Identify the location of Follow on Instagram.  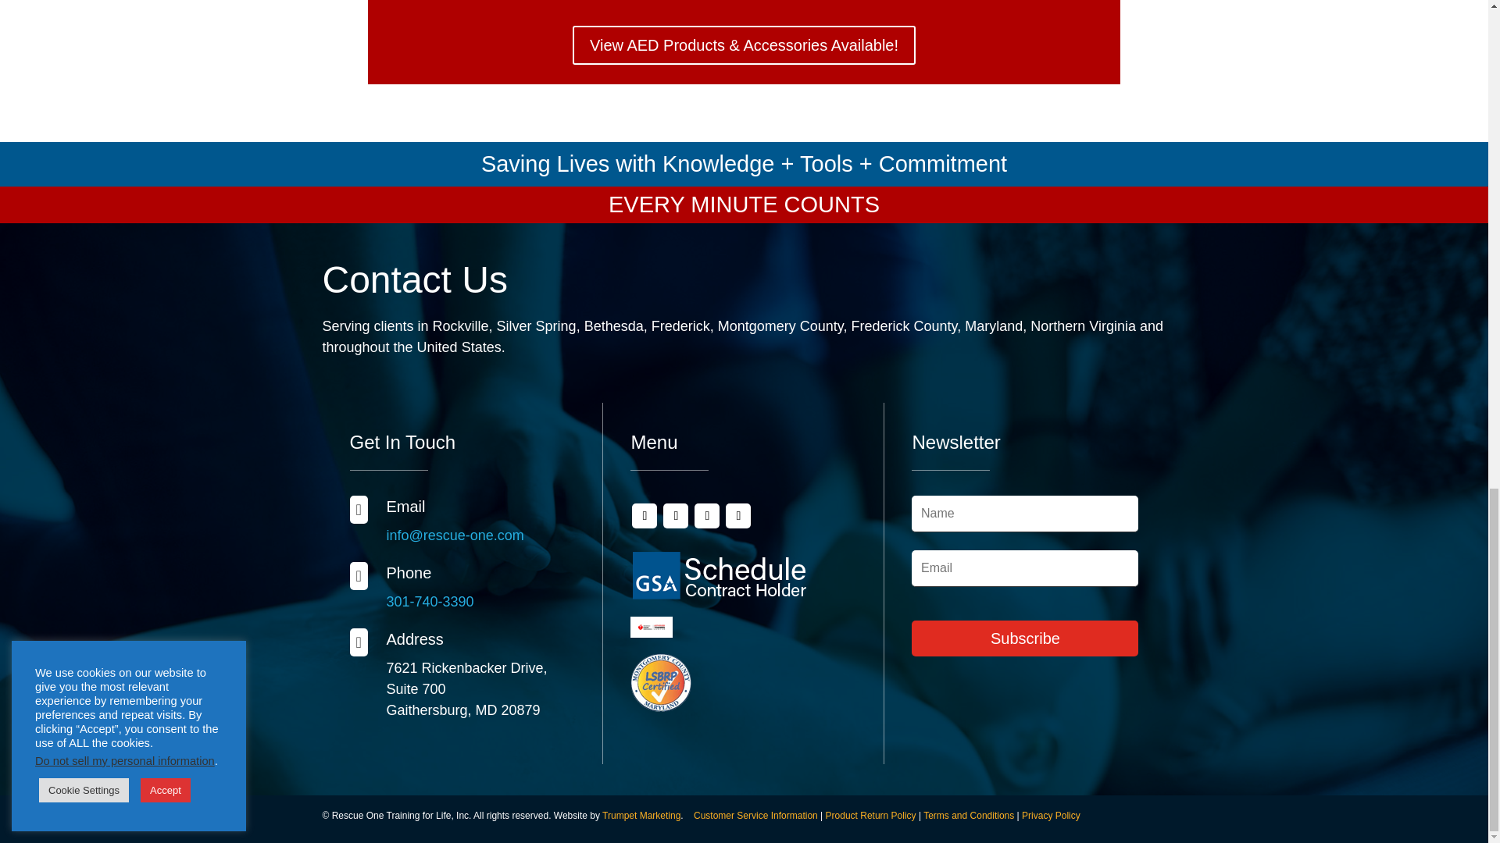
(738, 515).